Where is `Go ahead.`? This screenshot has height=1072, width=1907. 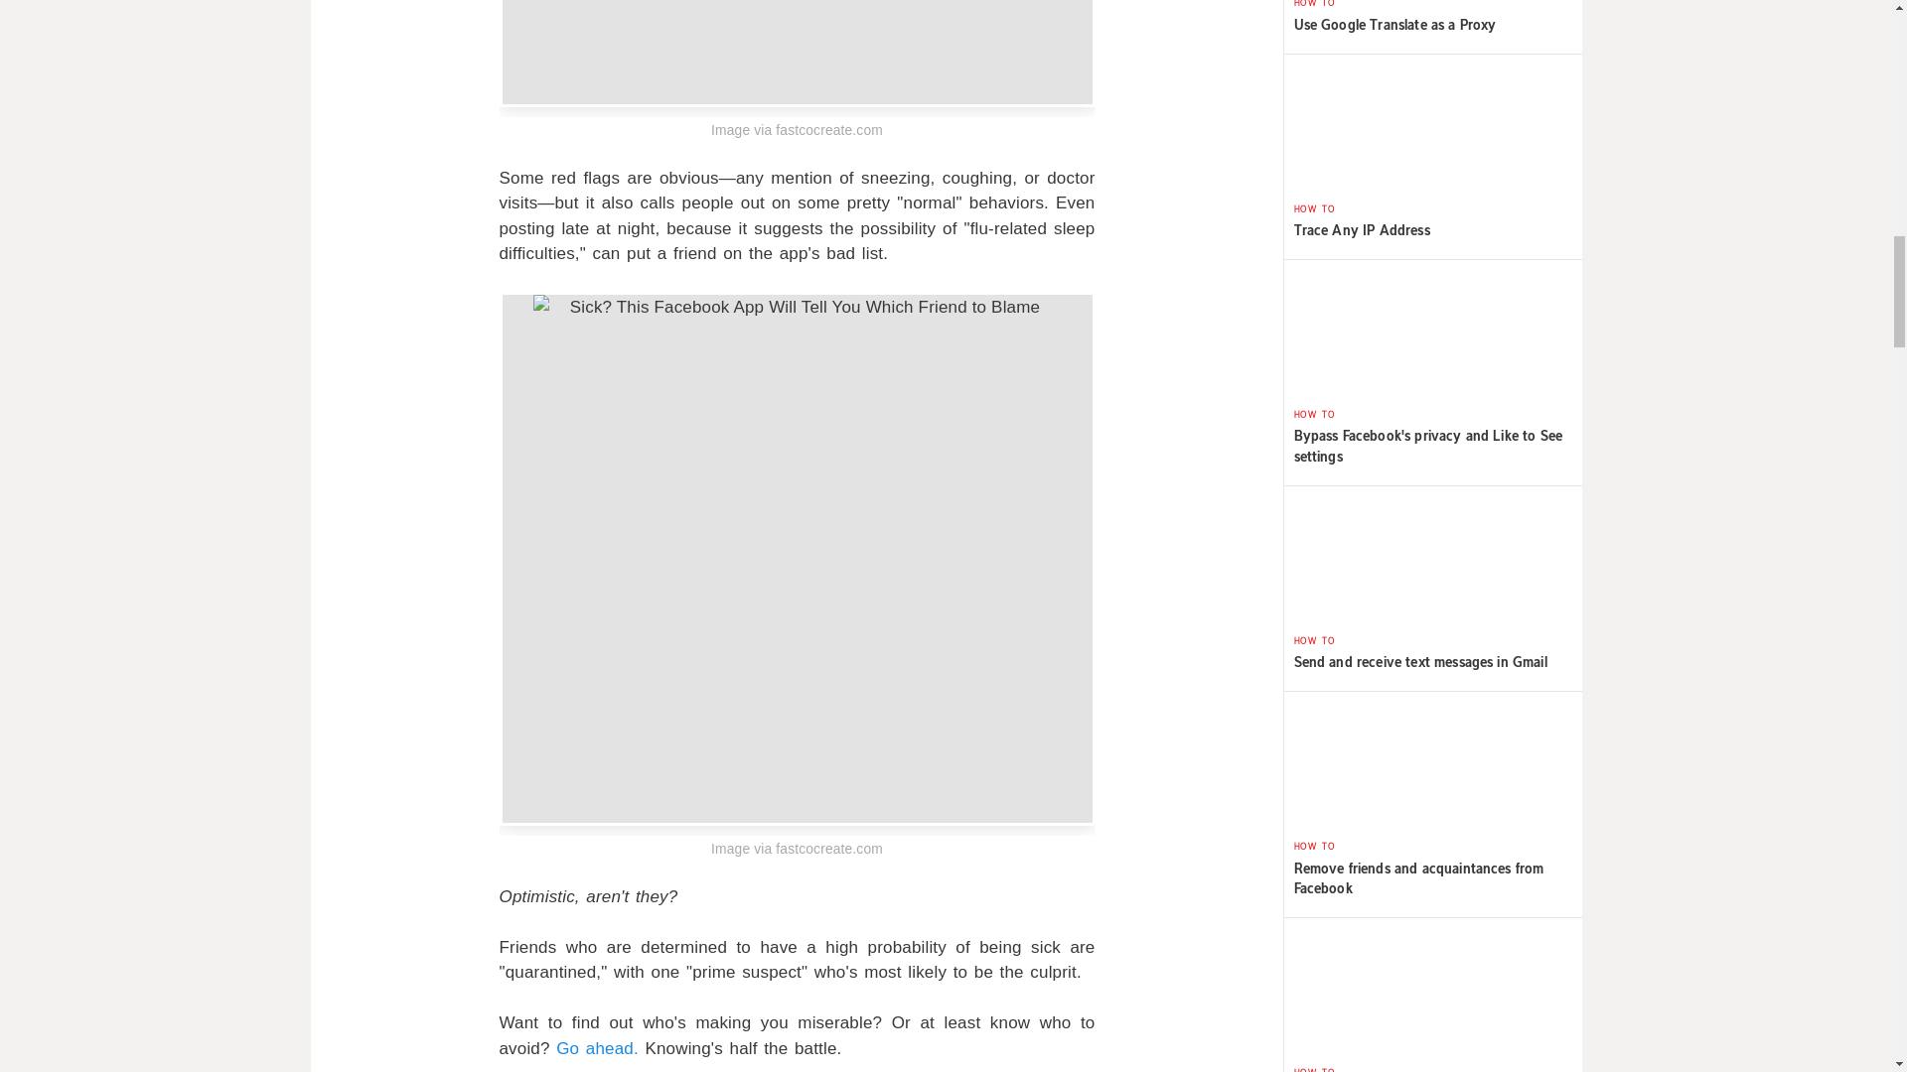
Go ahead. is located at coordinates (598, 1048).